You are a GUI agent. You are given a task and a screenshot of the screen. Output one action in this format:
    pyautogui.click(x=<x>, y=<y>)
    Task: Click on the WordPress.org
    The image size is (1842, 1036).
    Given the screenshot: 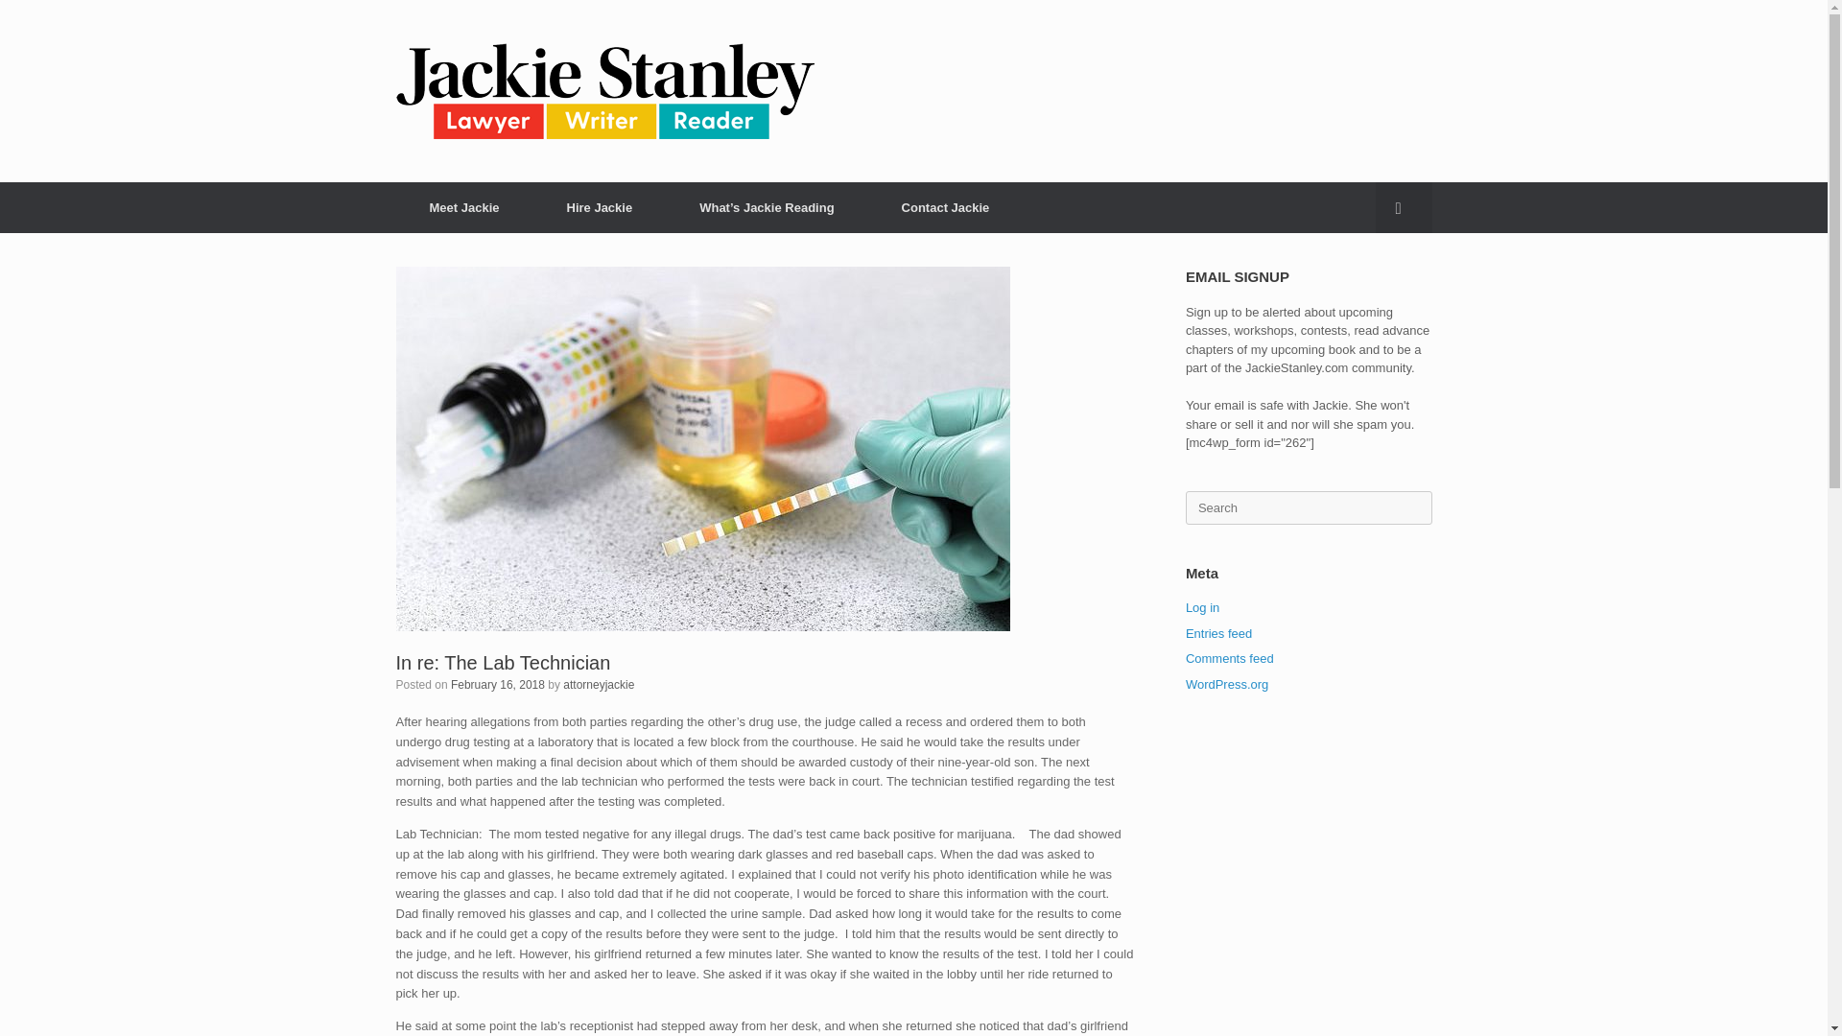 What is the action you would take?
    pyautogui.click(x=1227, y=685)
    